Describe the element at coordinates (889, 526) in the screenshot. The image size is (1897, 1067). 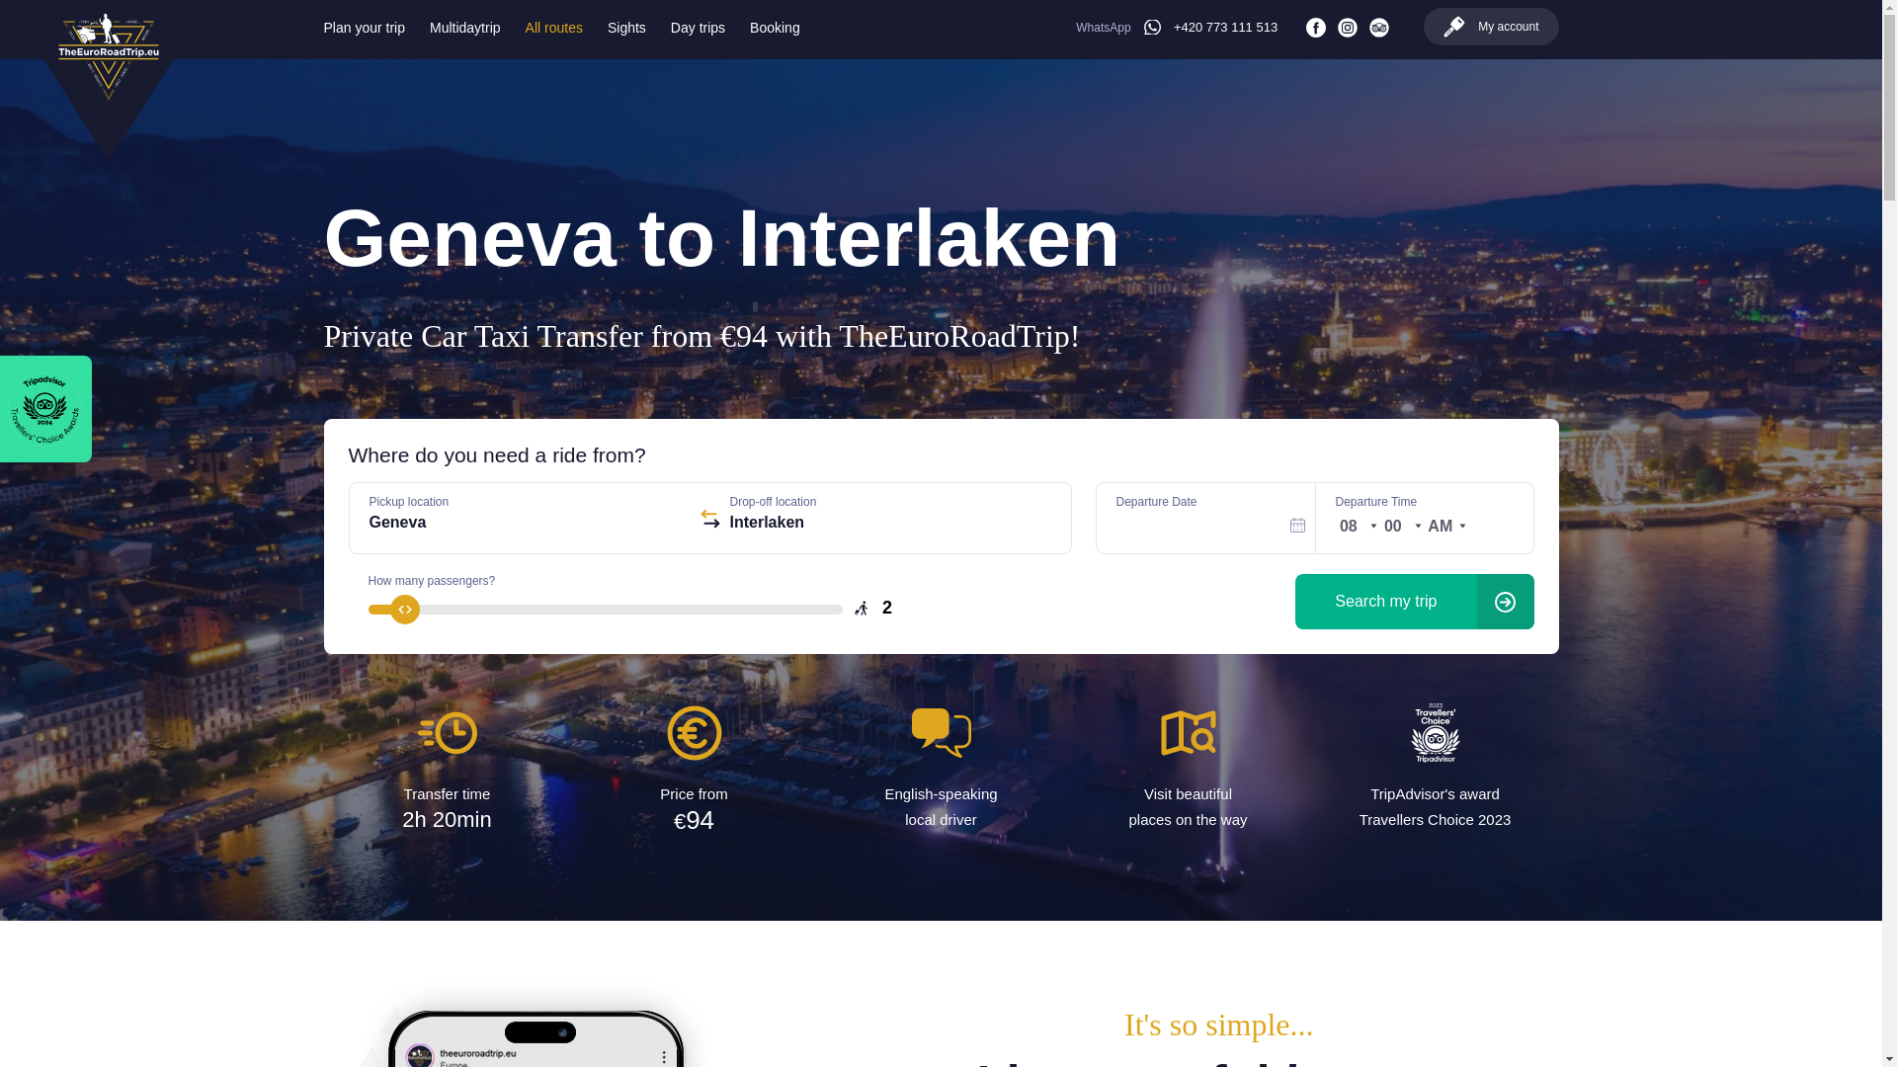
I see `Interlaken` at that location.